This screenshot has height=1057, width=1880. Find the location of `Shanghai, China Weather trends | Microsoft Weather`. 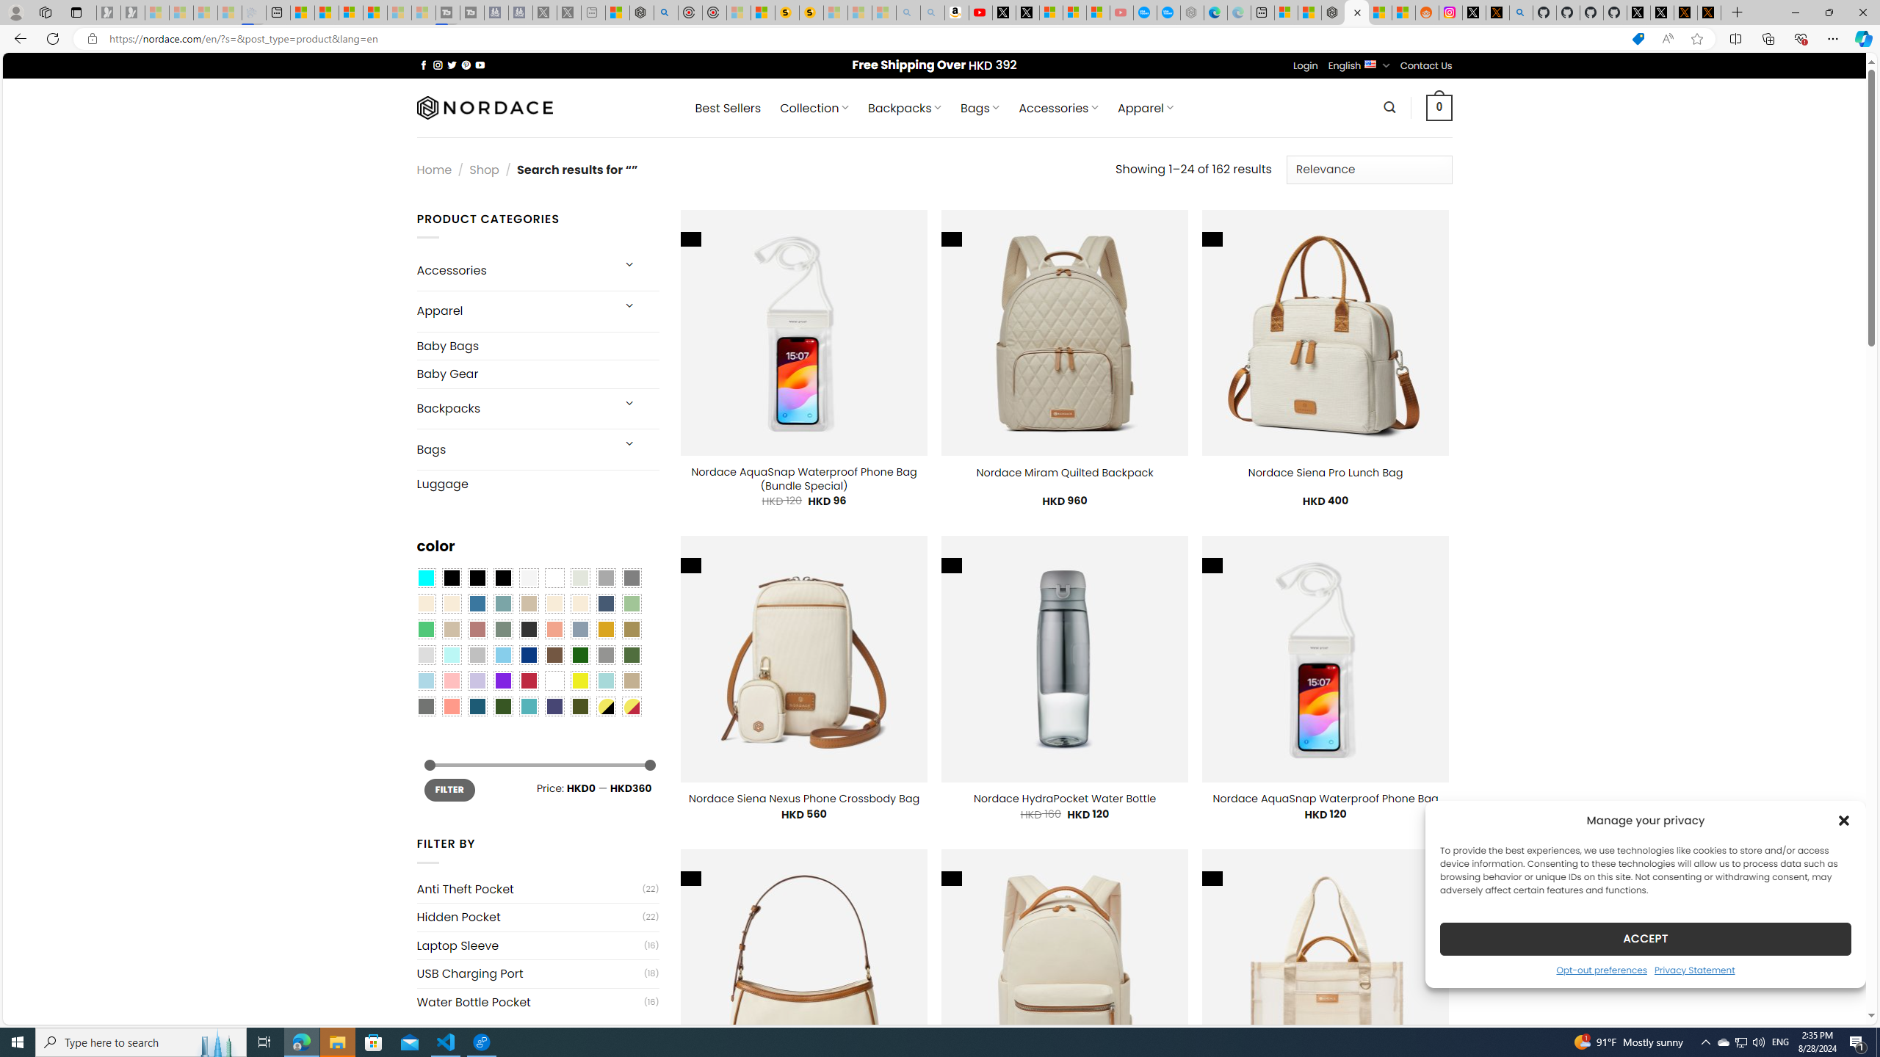

Shanghai, China Weather trends | Microsoft Weather is located at coordinates (1403, 12).